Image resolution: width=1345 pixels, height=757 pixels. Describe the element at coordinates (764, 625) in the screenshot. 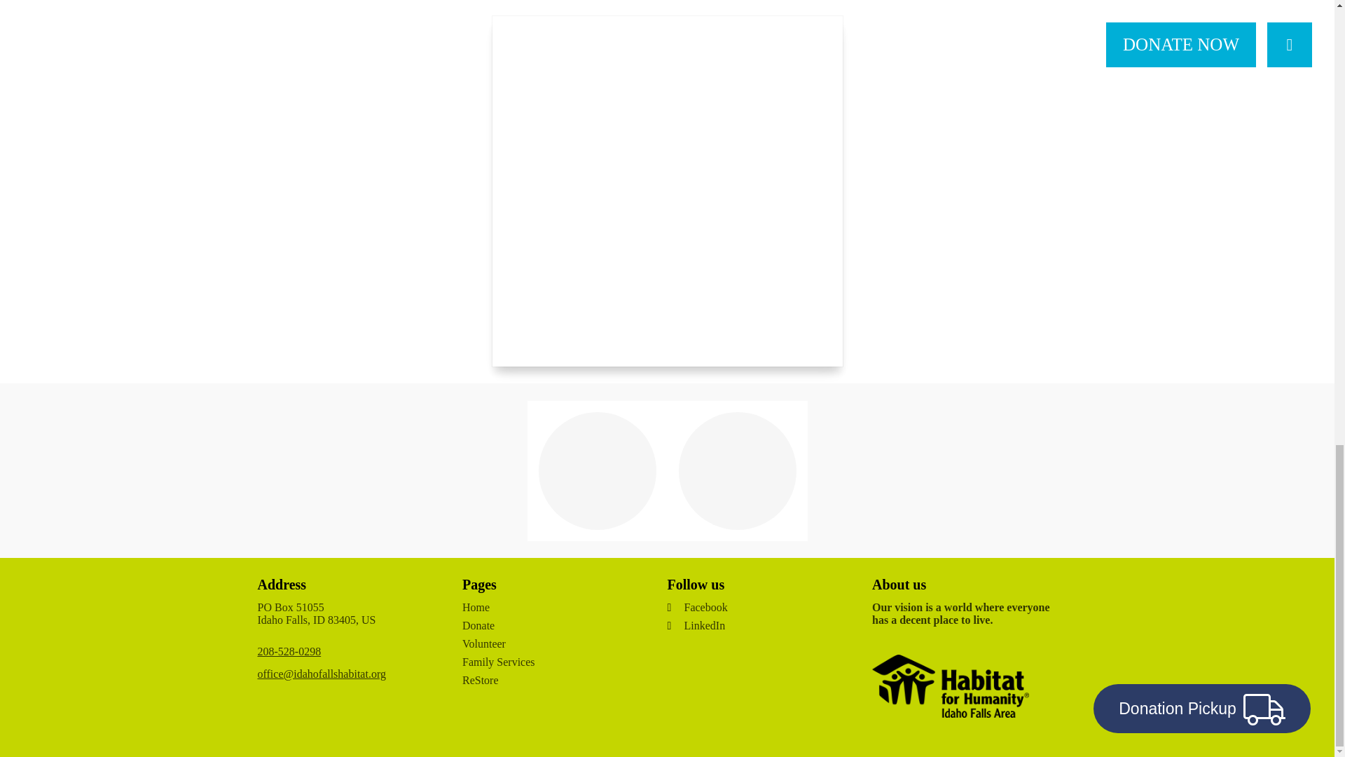

I see `LinkedIn` at that location.